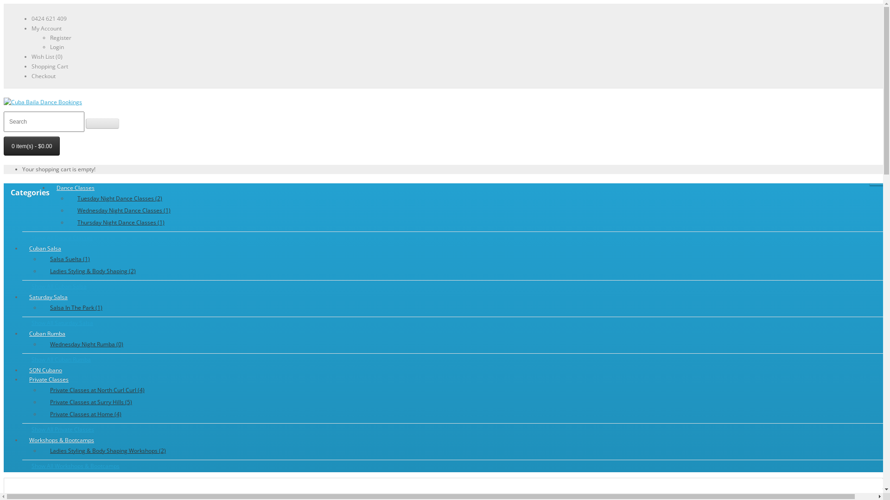  Describe the element at coordinates (454, 430) in the screenshot. I see `Show All Private Classes` at that location.